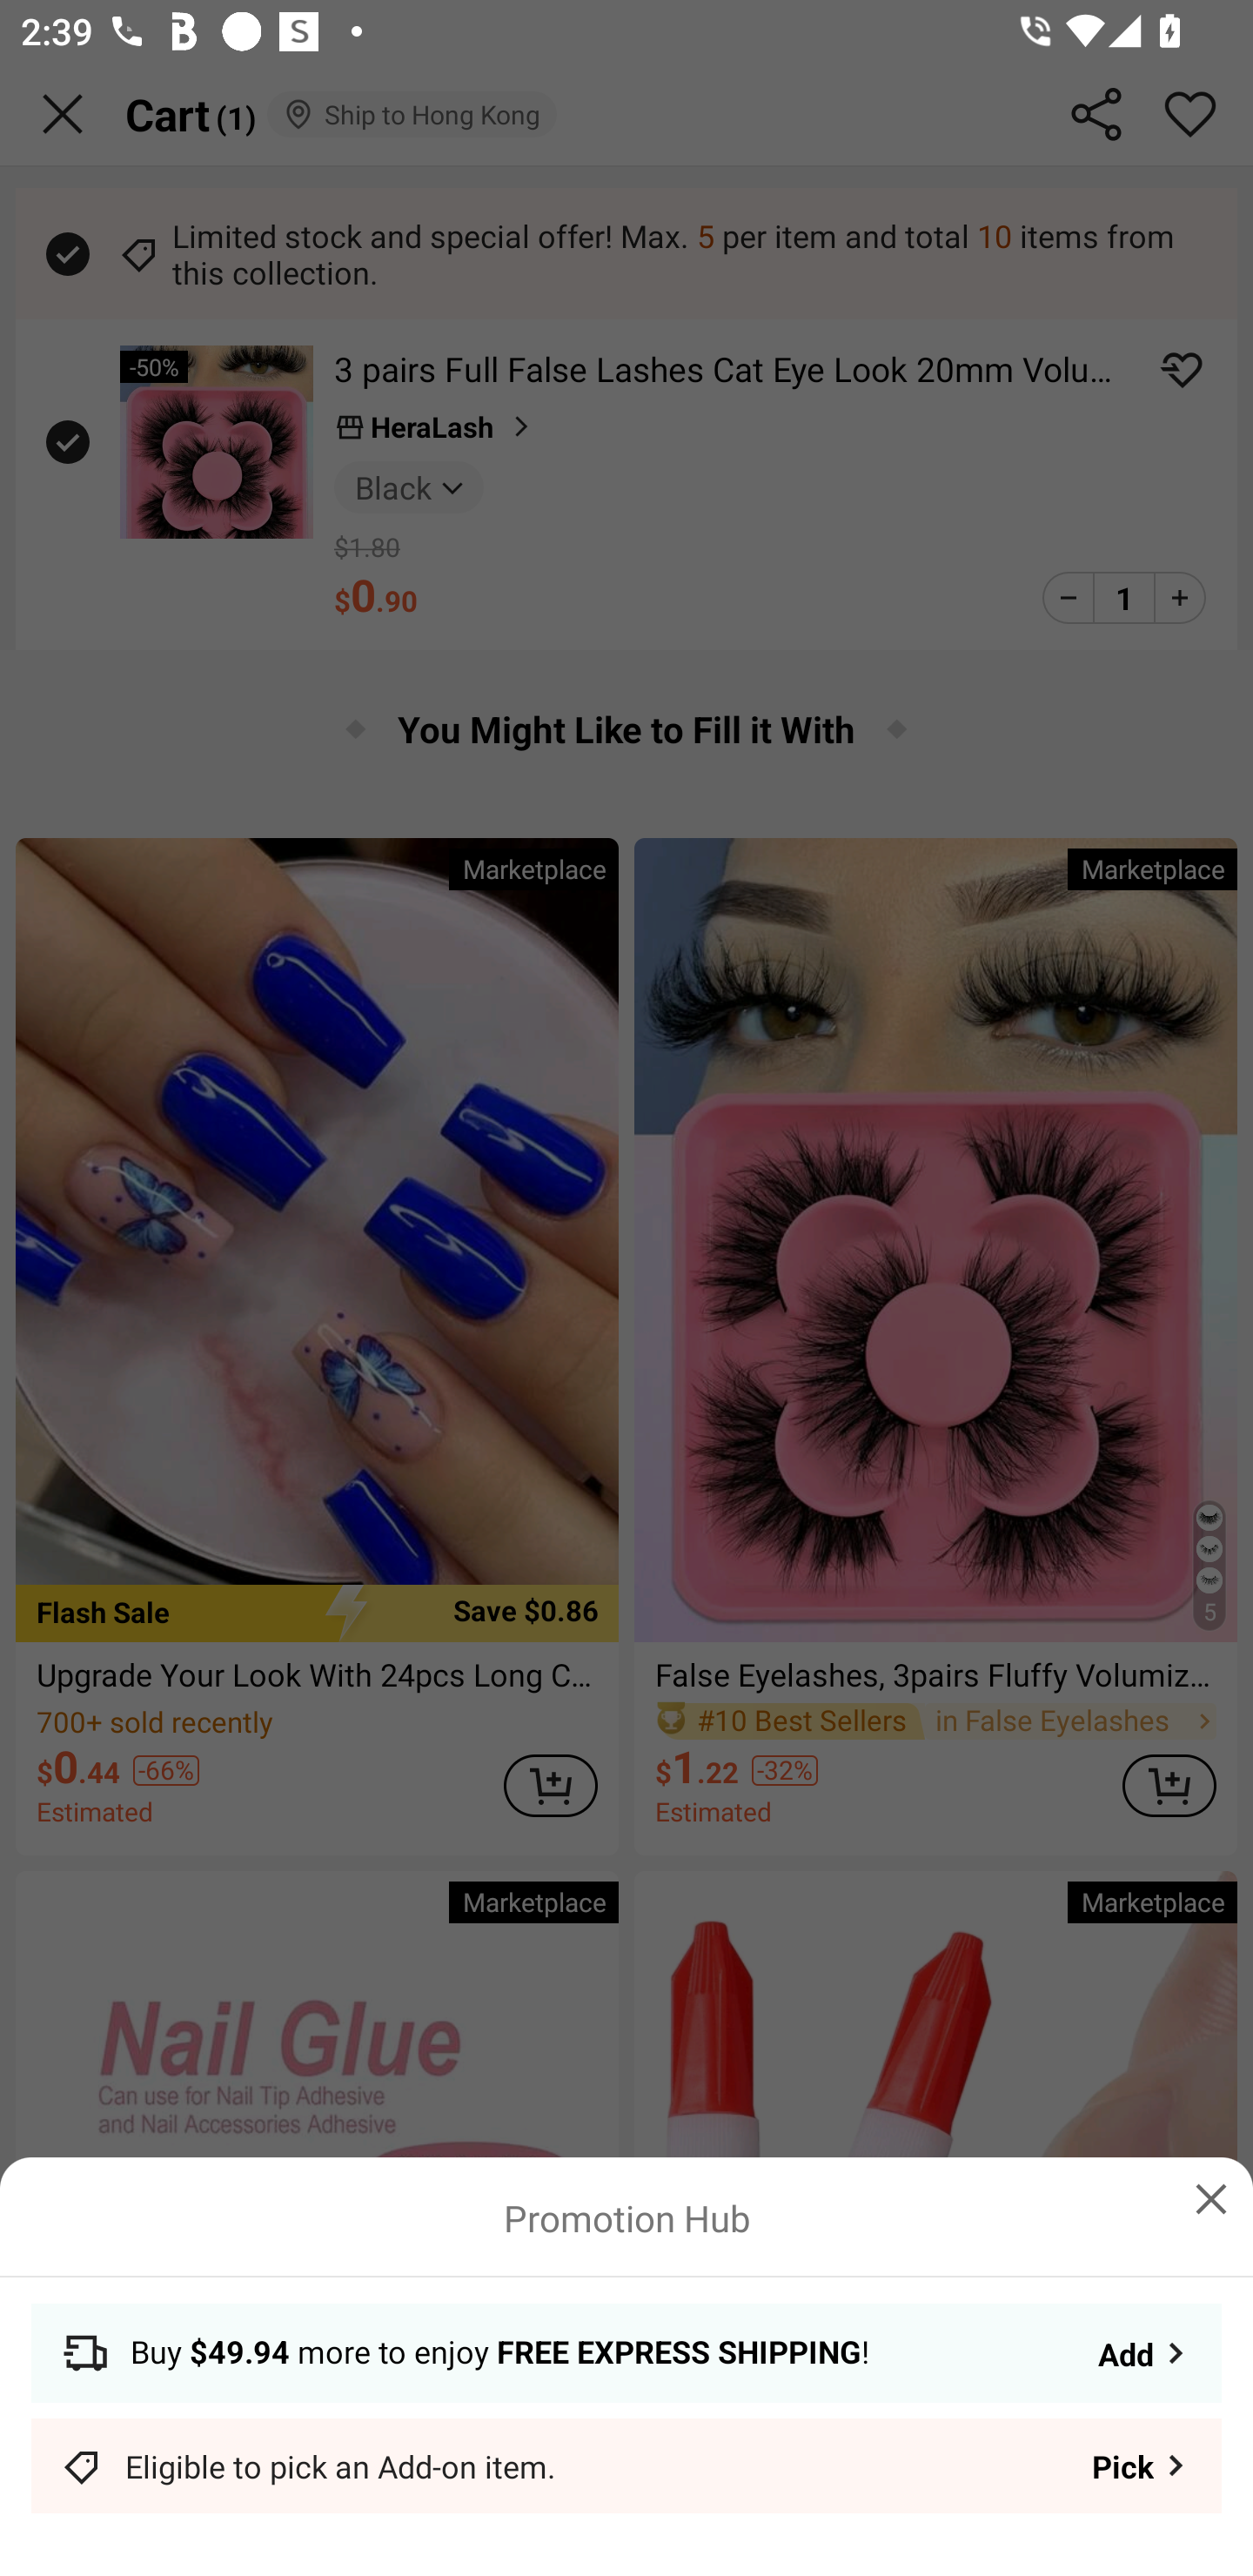  What do you see at coordinates (1142, 2466) in the screenshot?
I see `Pick` at bounding box center [1142, 2466].